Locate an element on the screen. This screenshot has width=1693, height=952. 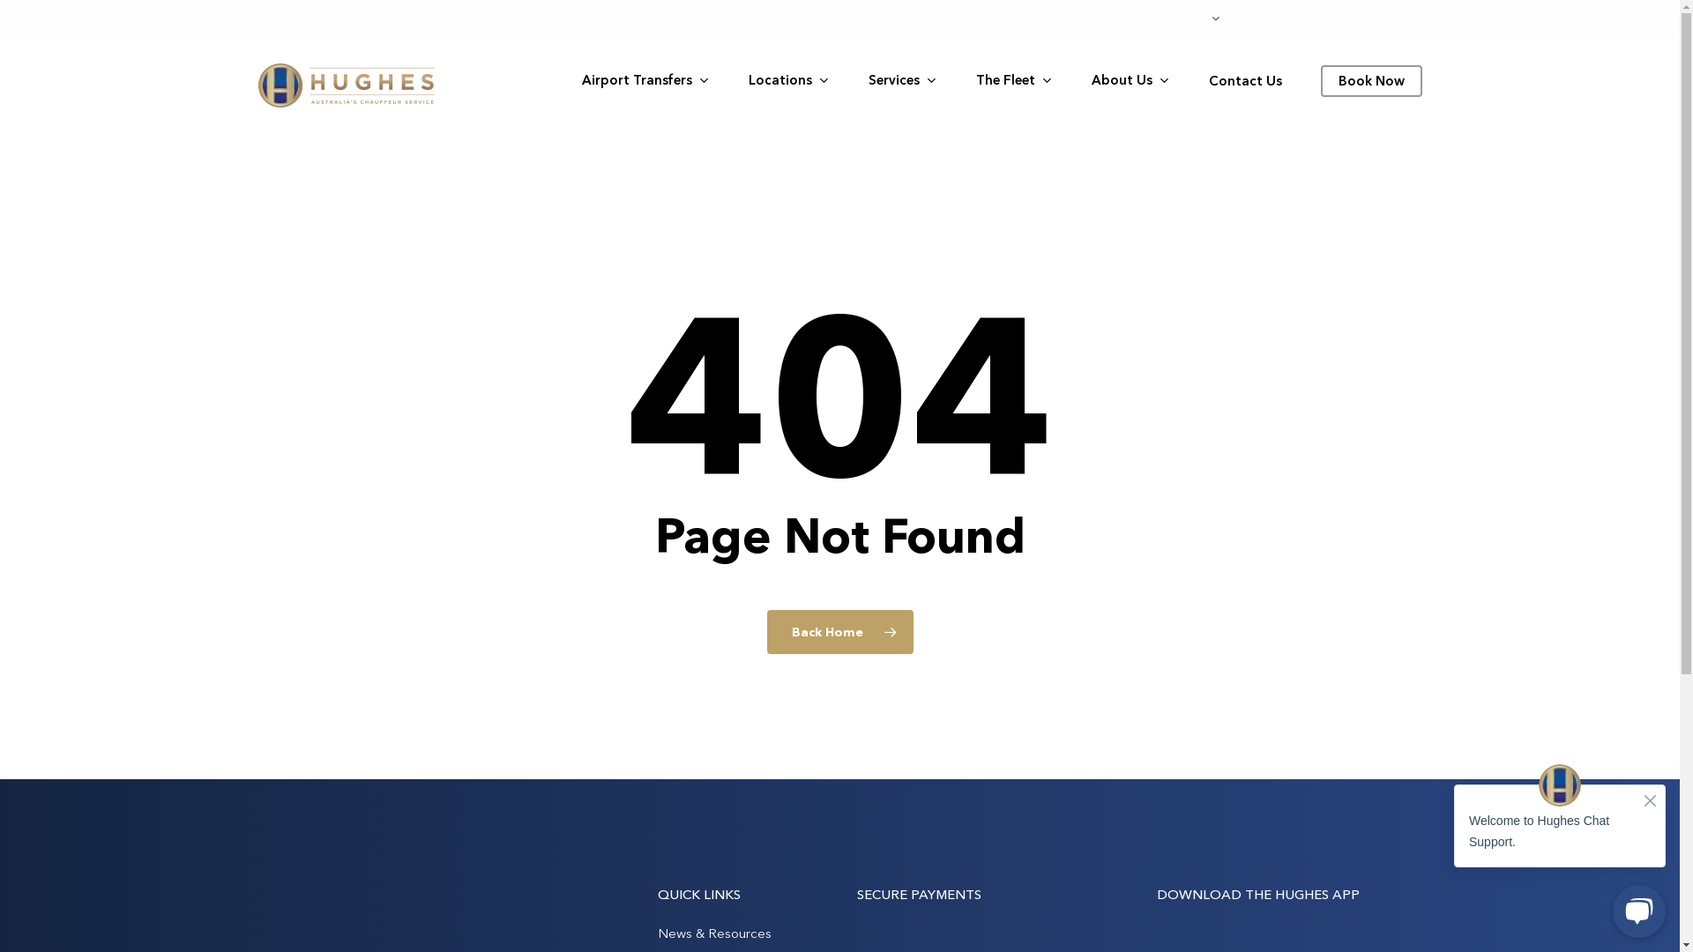
News & Resources is located at coordinates (714, 933).